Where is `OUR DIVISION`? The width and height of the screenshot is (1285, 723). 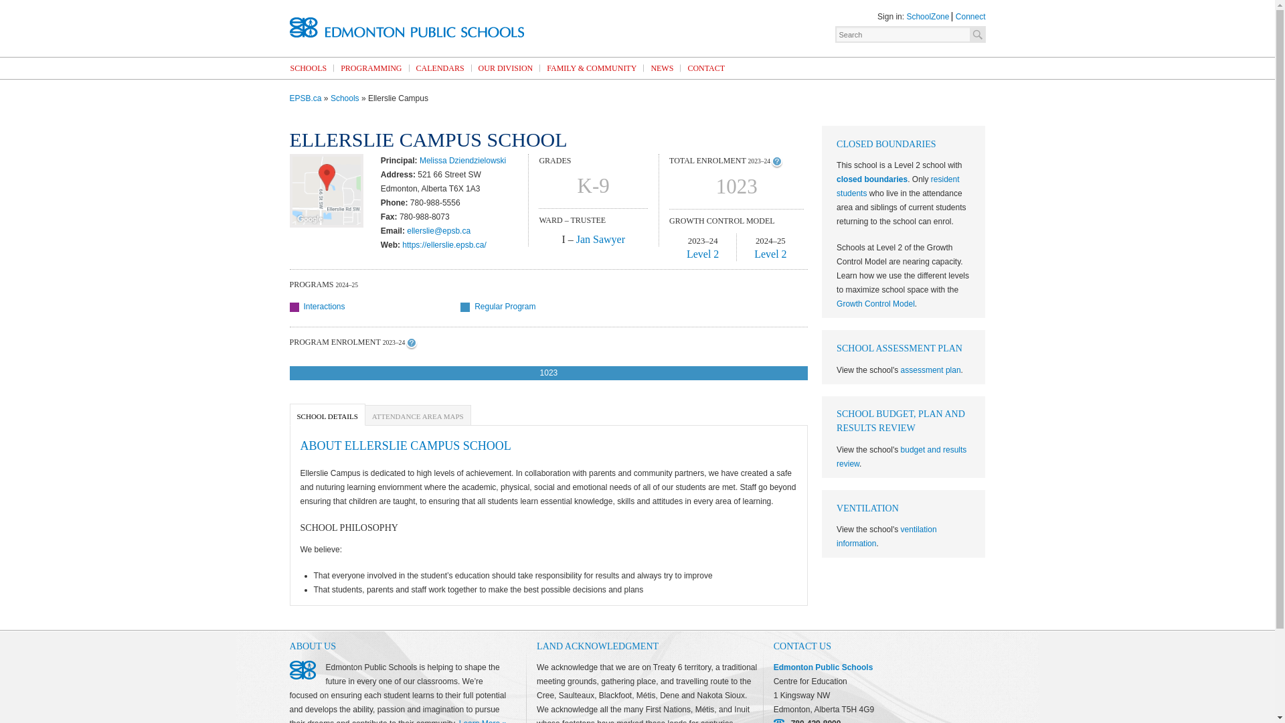
OUR DIVISION is located at coordinates (600, 239).